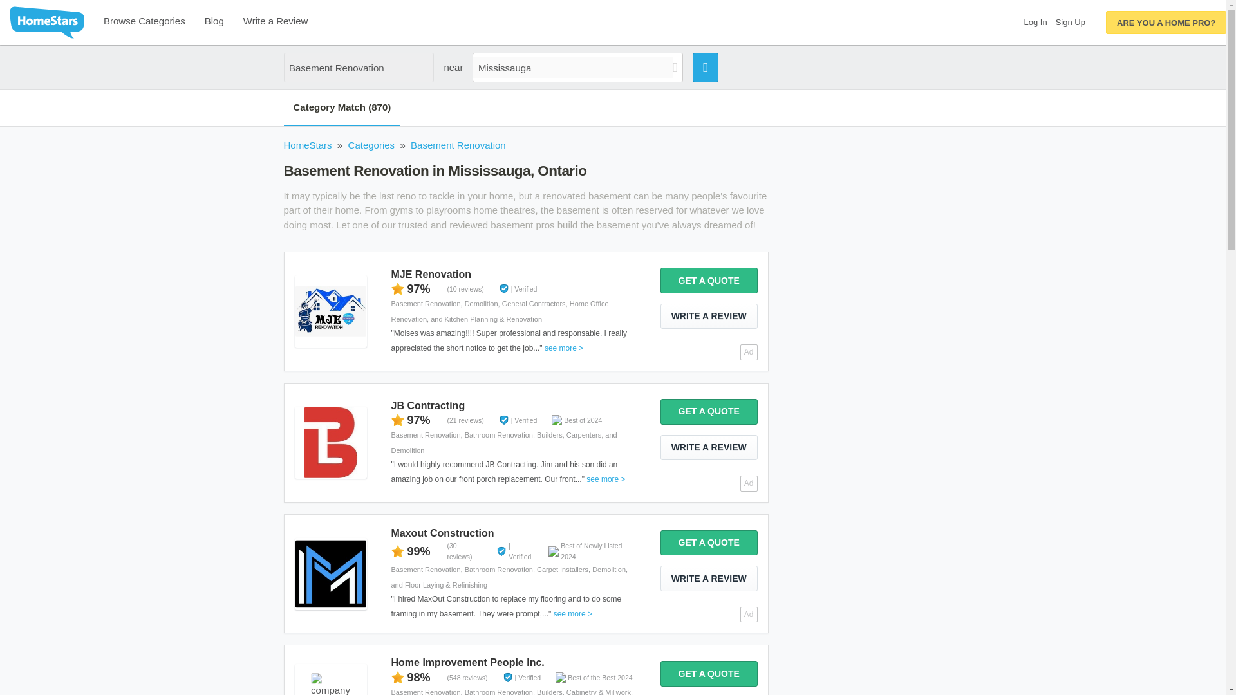  What do you see at coordinates (503, 443) in the screenshot?
I see `and Demolition` at bounding box center [503, 443].